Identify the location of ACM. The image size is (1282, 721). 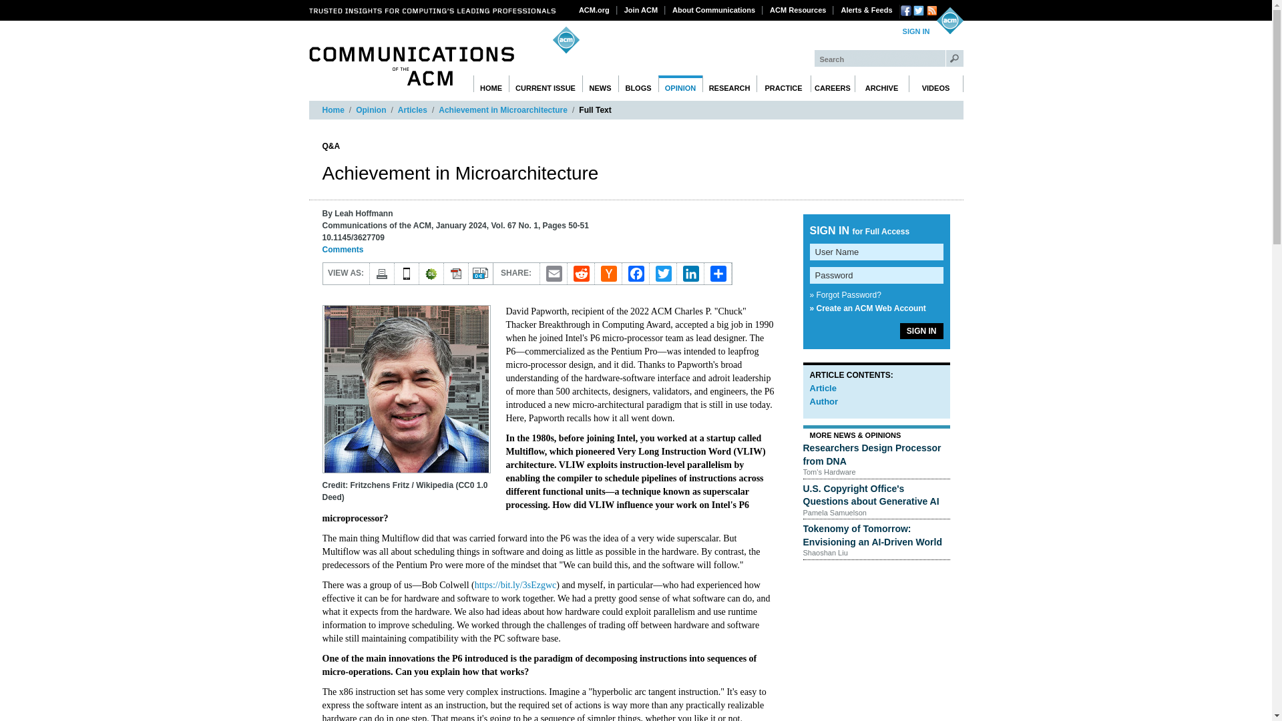
(949, 20).